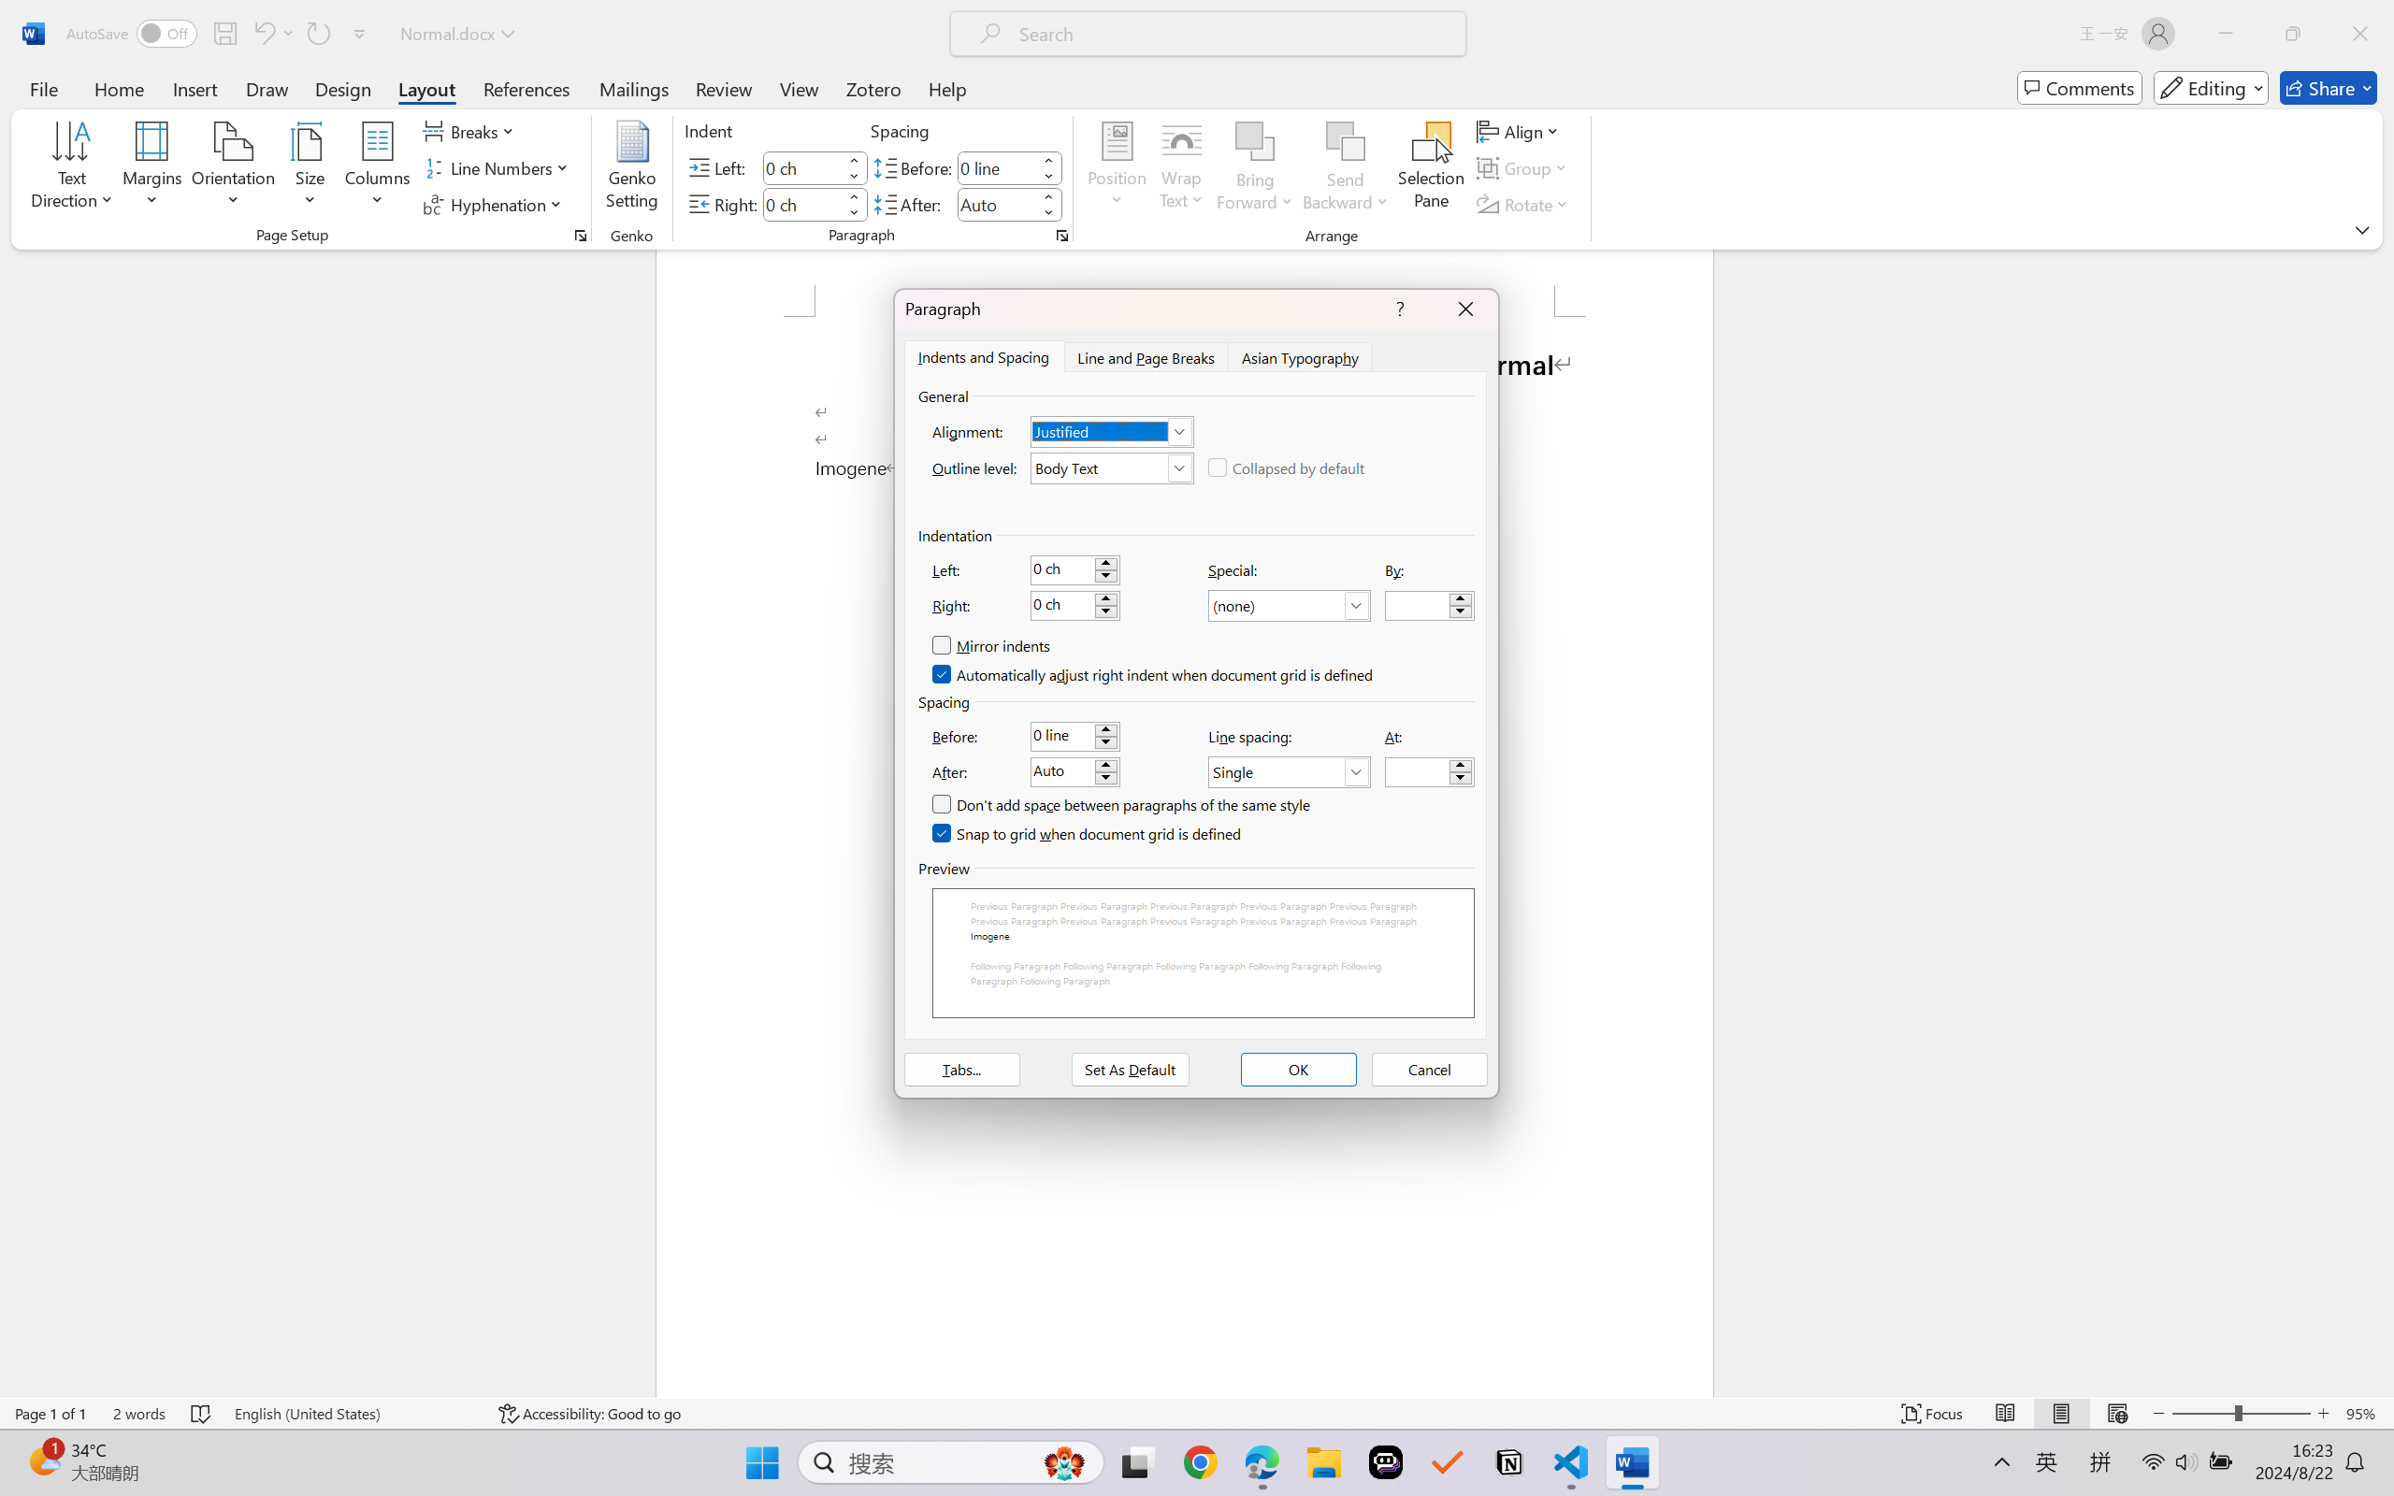  I want to click on Outline level:, so click(1111, 467).